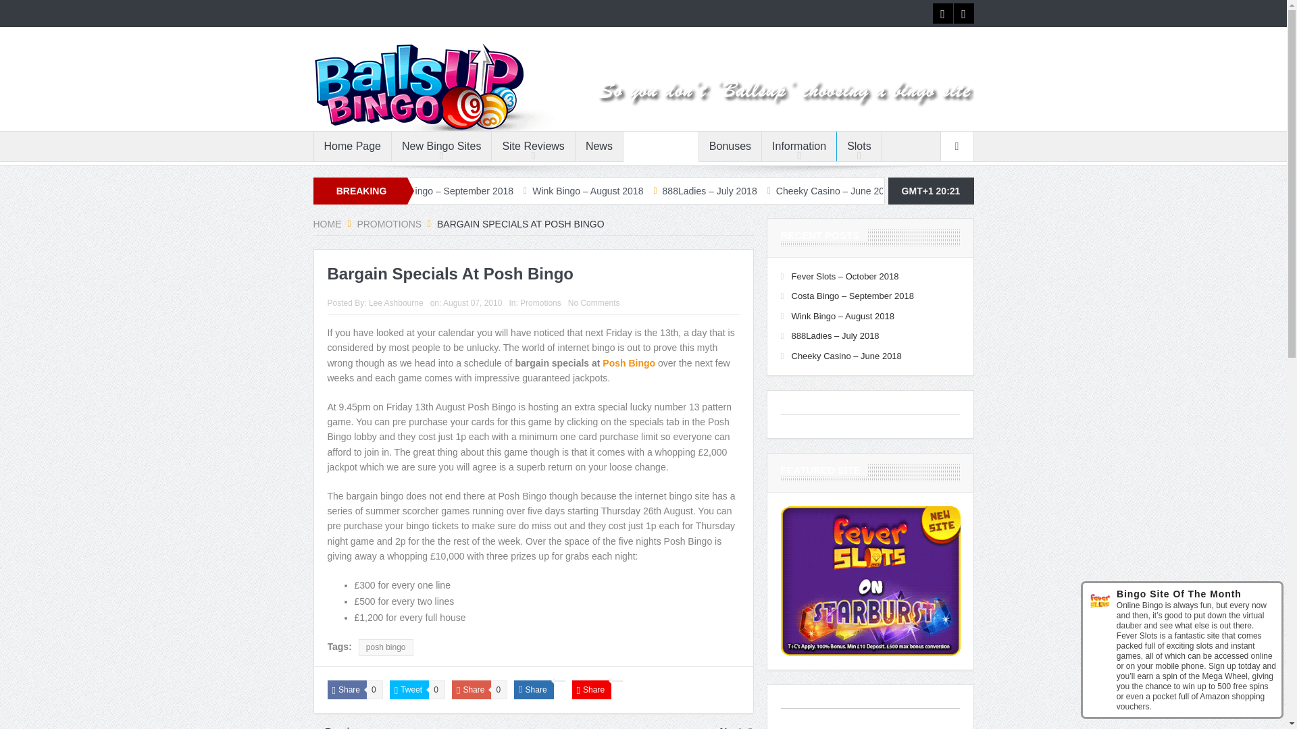 The width and height of the screenshot is (1297, 729). Describe the element at coordinates (799, 146) in the screenshot. I see `Information` at that location.